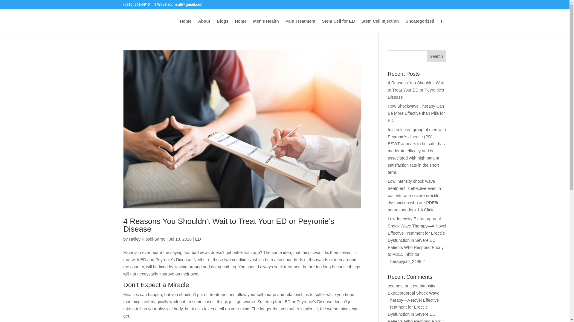 This screenshot has height=322, width=574. Describe the element at coordinates (147, 239) in the screenshot. I see `Hailey Ploski-Sarno` at that location.